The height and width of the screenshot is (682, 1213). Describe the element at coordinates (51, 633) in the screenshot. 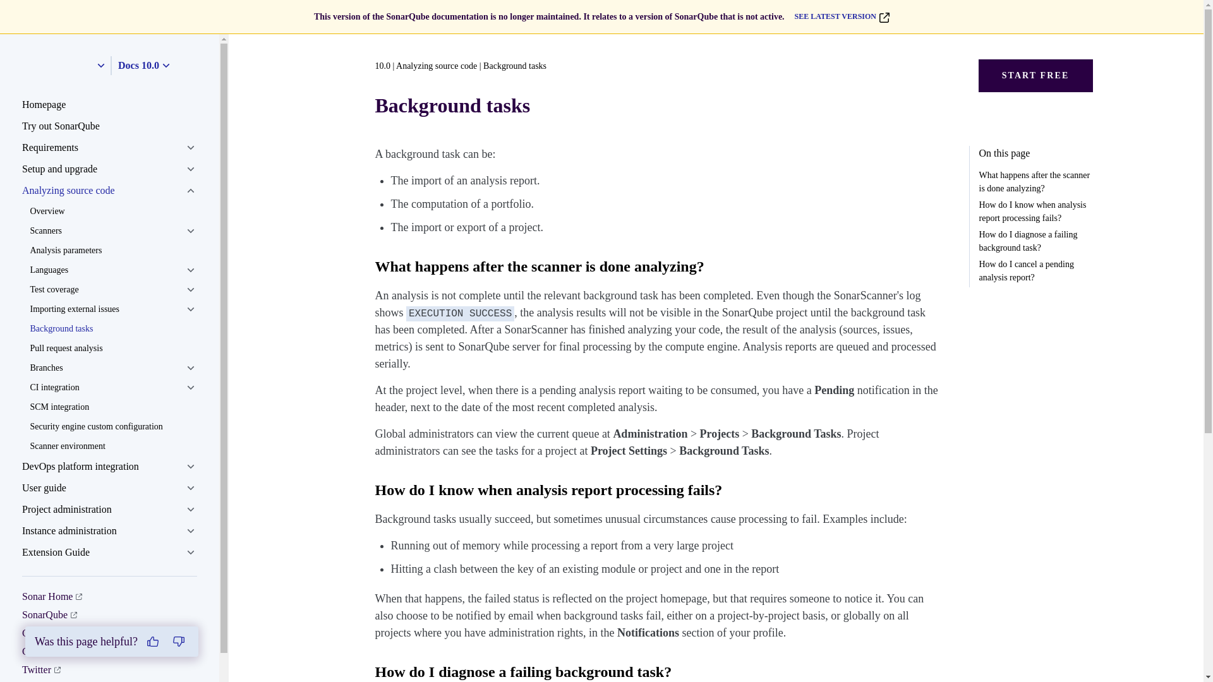

I see `Community` at that location.